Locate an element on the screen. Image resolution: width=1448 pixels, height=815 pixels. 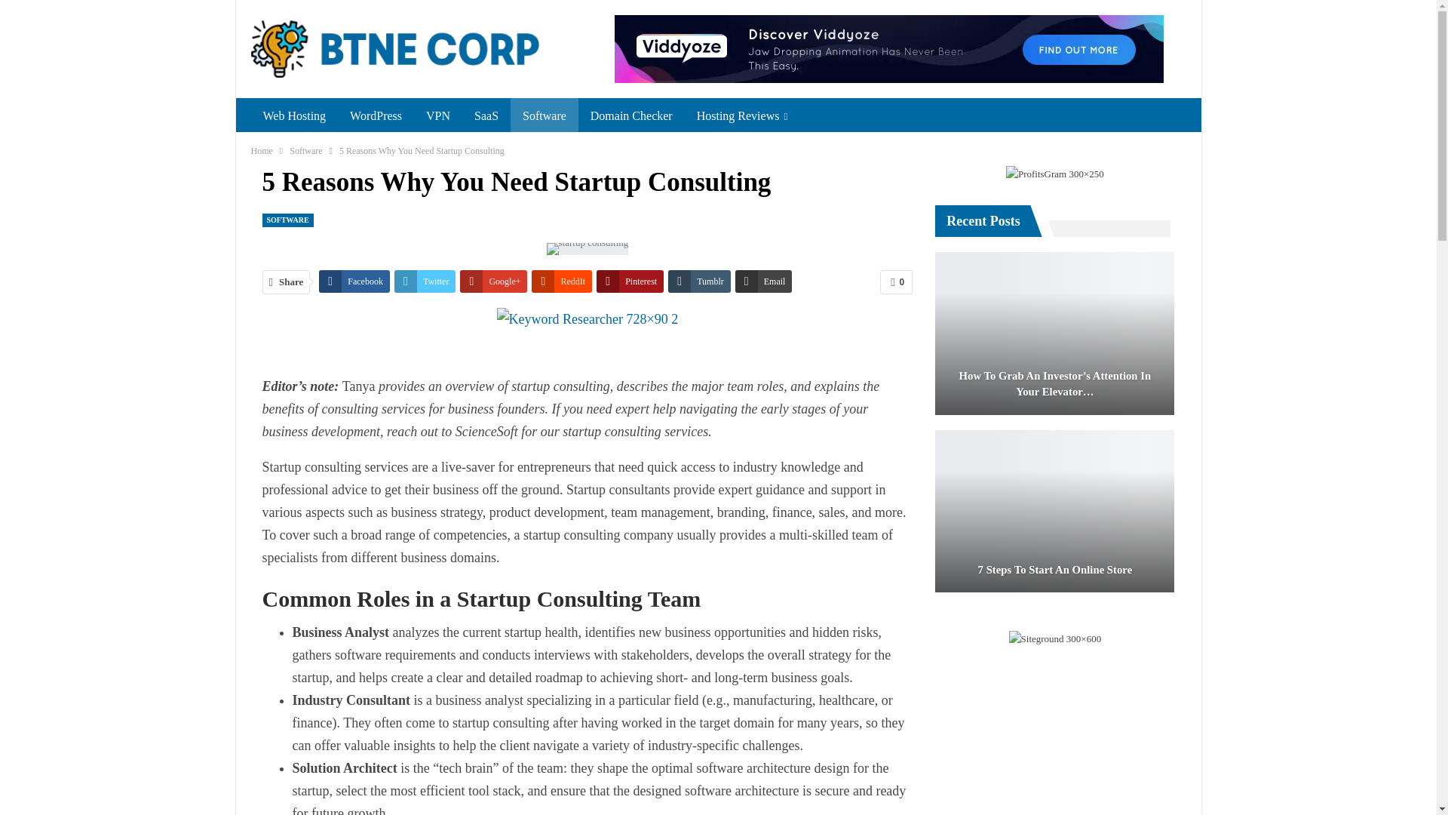
SOFTWARE is located at coordinates (288, 219).